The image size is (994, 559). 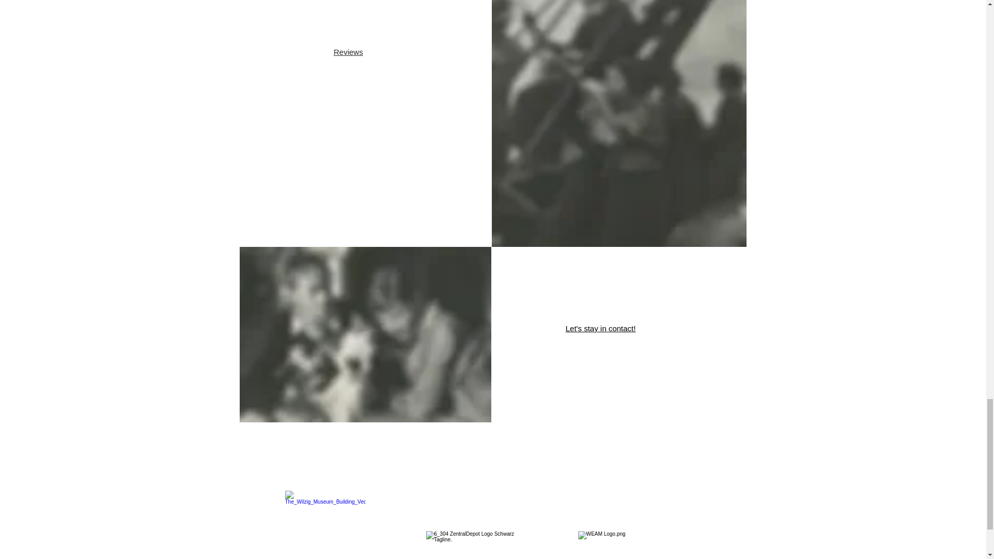 I want to click on Let's stay in contact!, so click(x=600, y=328).